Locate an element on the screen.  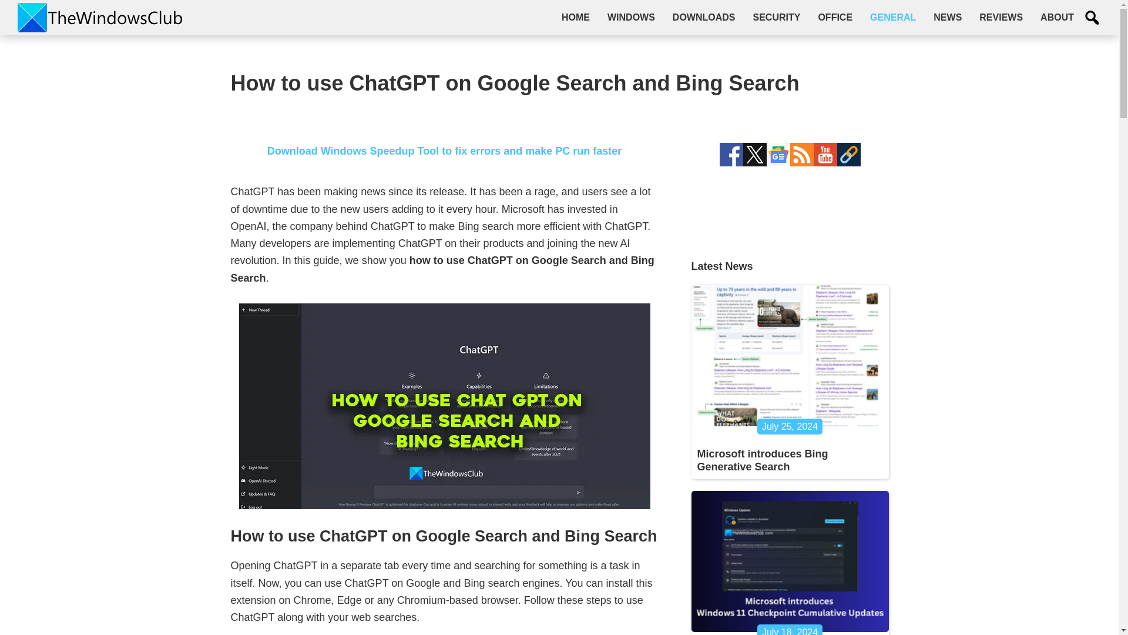
NEWS is located at coordinates (947, 17).